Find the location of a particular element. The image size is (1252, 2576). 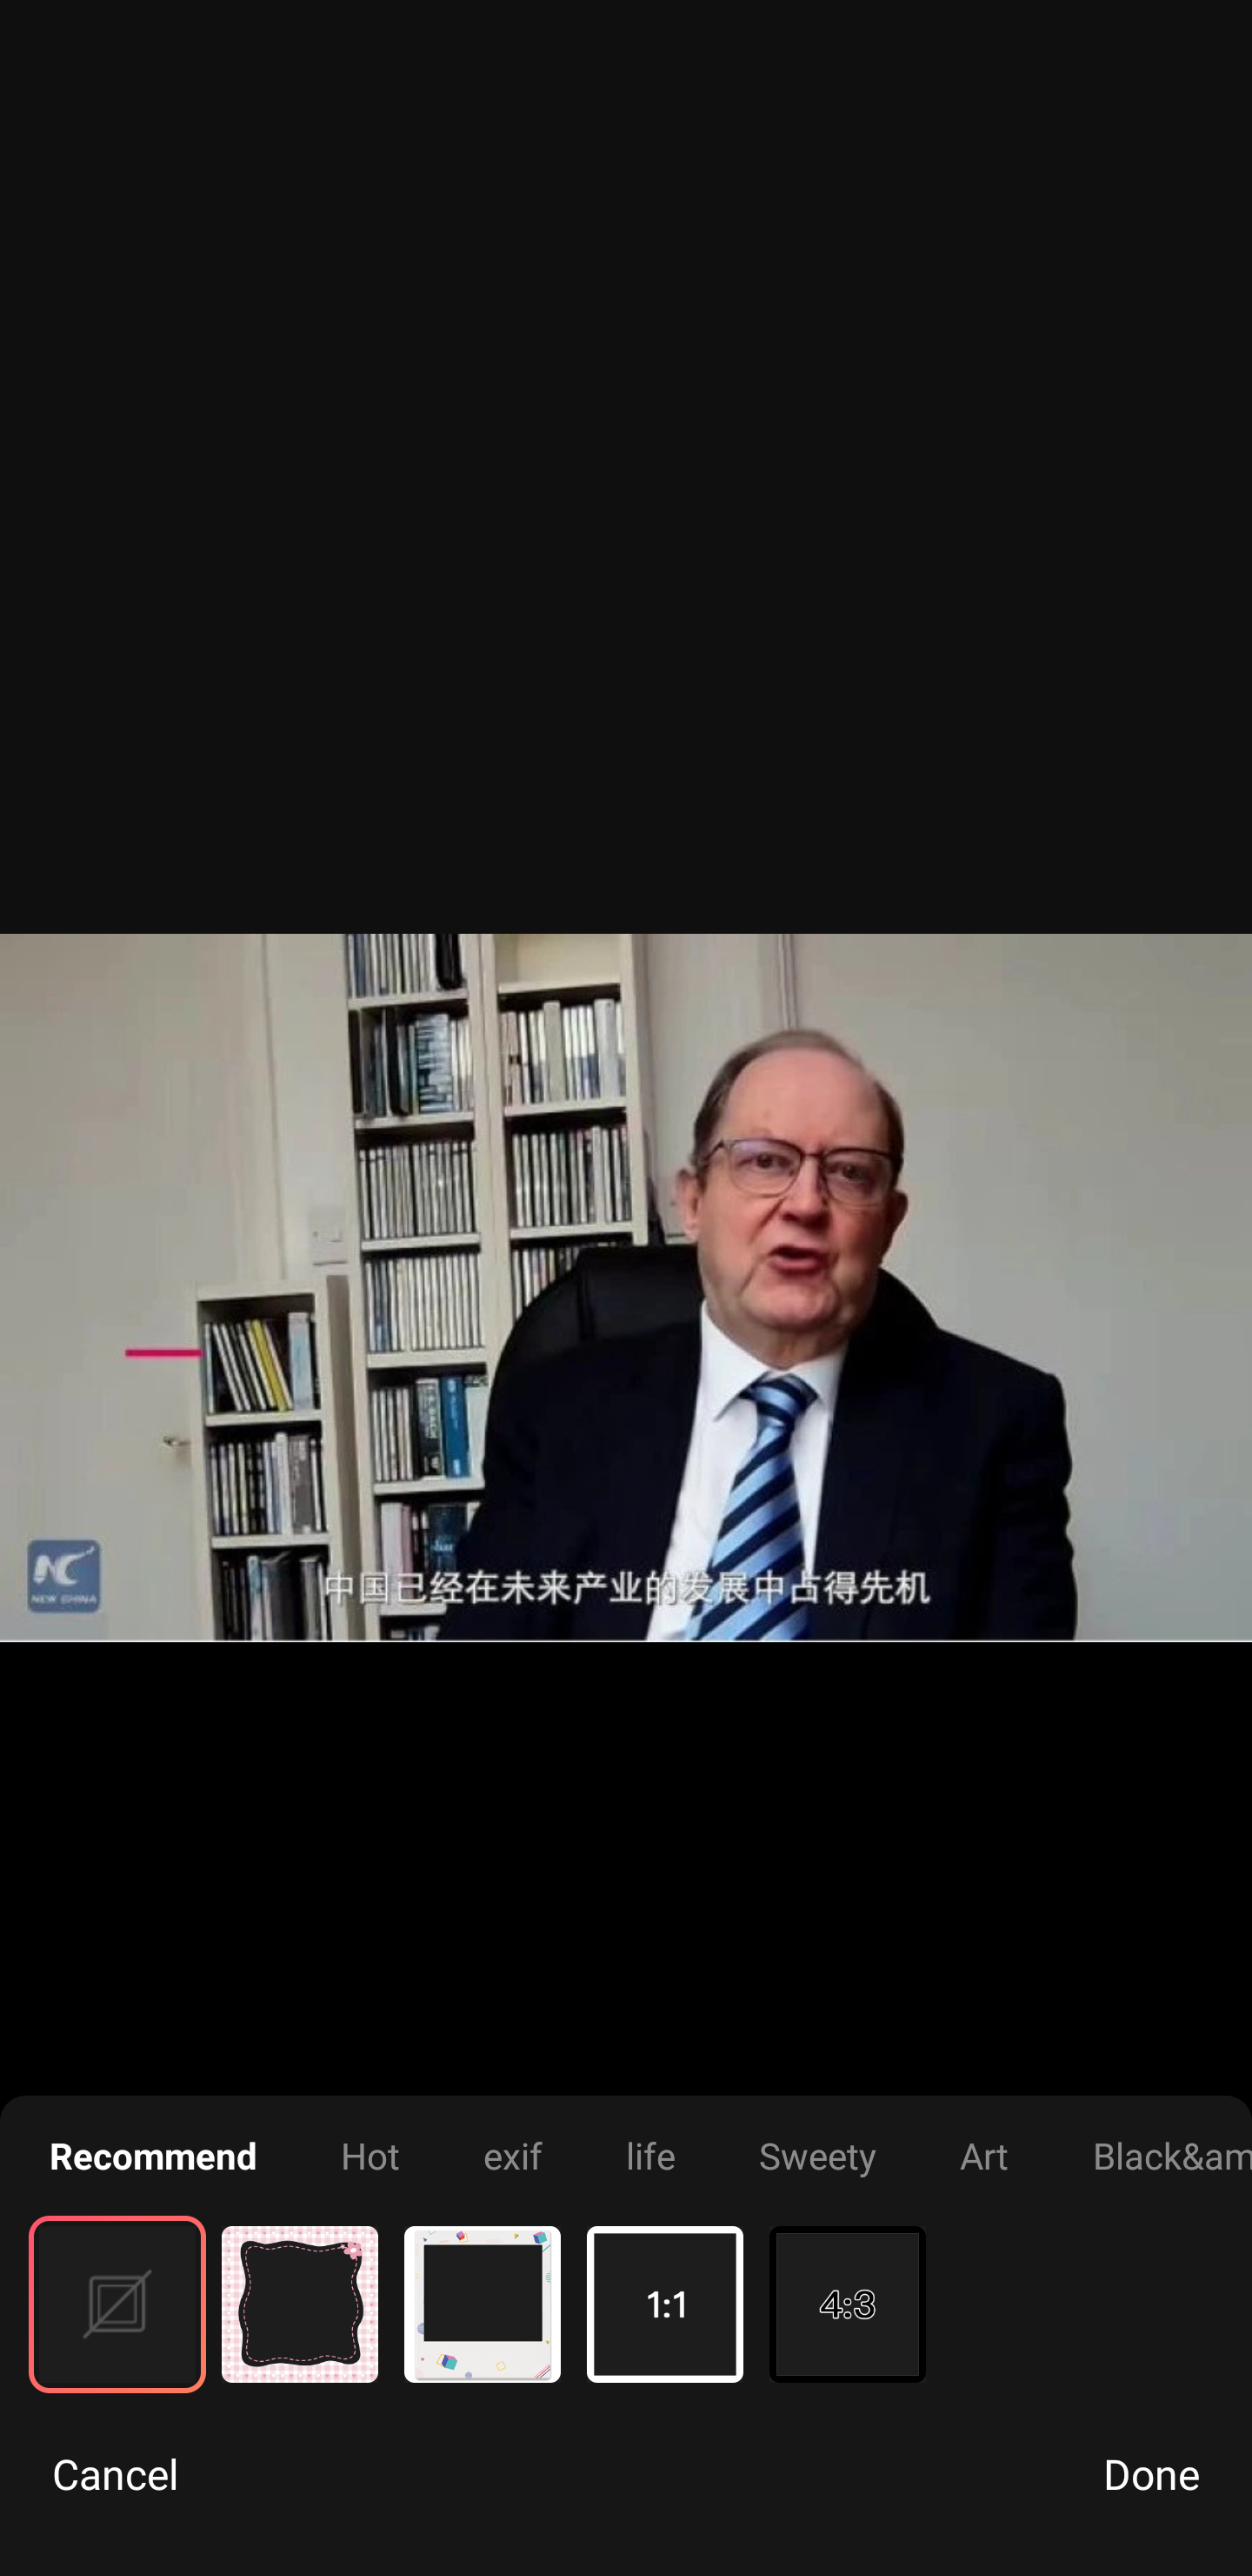

Hot is located at coordinates (370, 2156).